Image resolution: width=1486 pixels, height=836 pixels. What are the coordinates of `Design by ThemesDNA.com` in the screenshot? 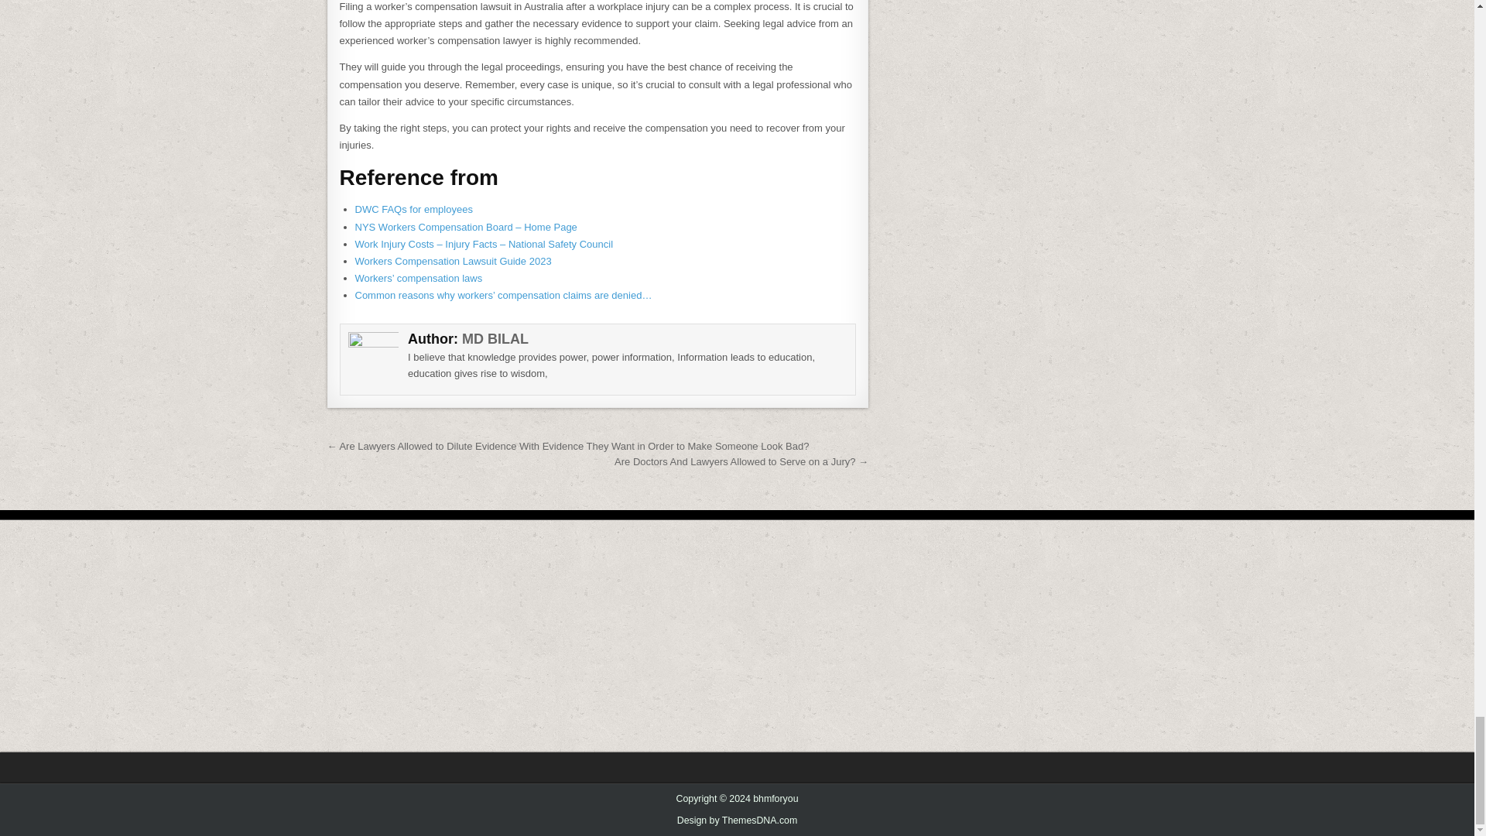 It's located at (738, 821).